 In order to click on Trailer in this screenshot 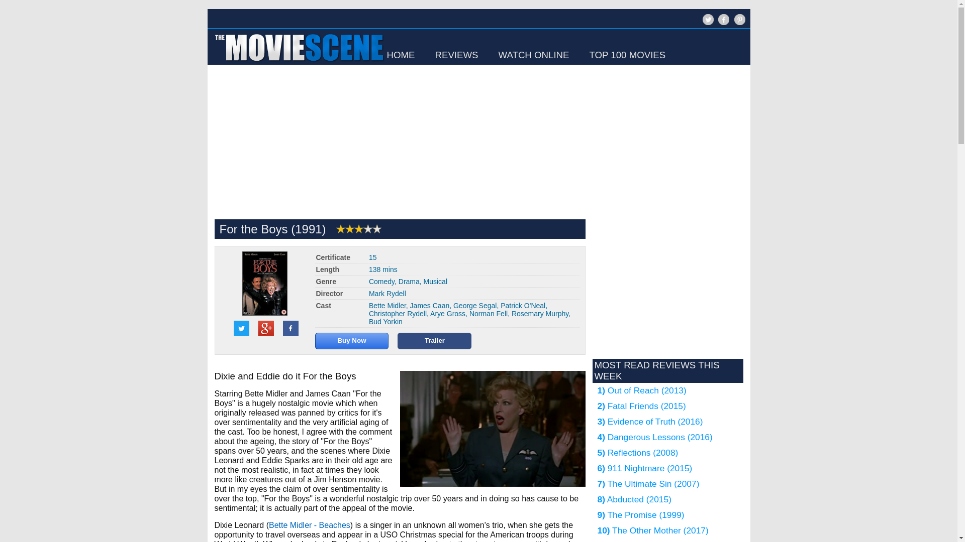, I will do `click(434, 339)`.